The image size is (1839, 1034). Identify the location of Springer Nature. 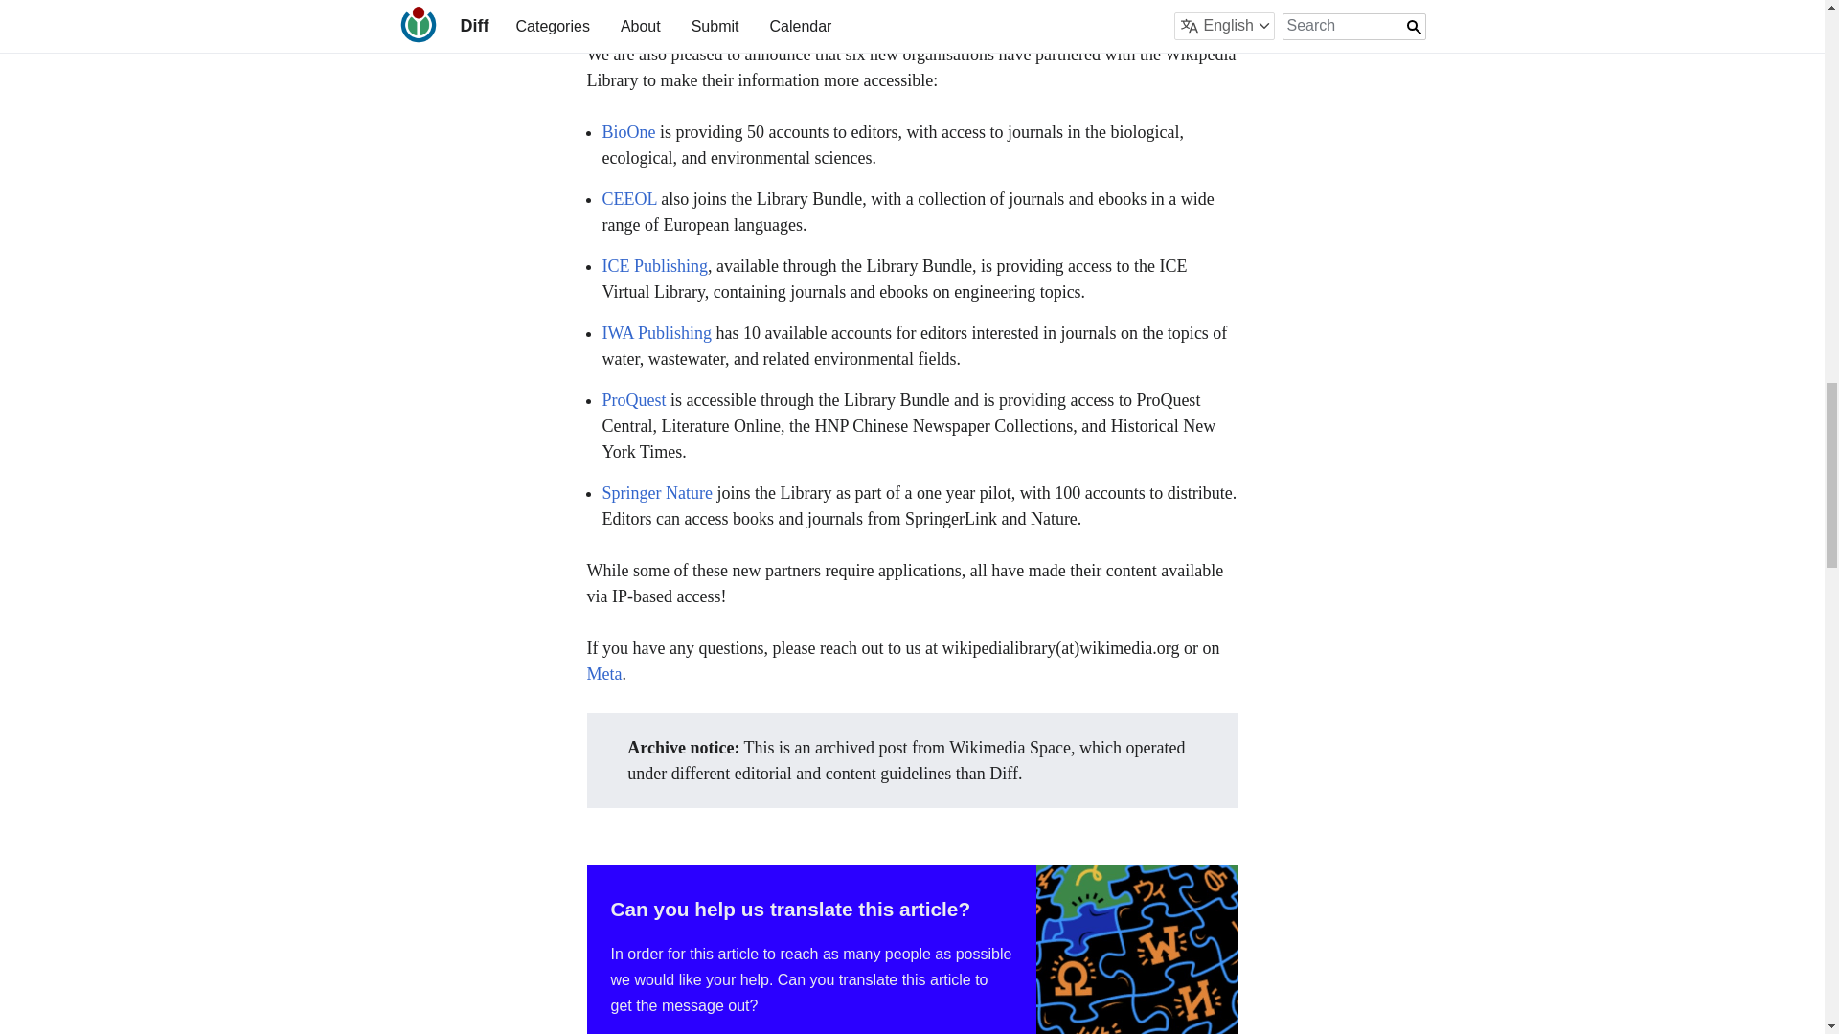
(656, 492).